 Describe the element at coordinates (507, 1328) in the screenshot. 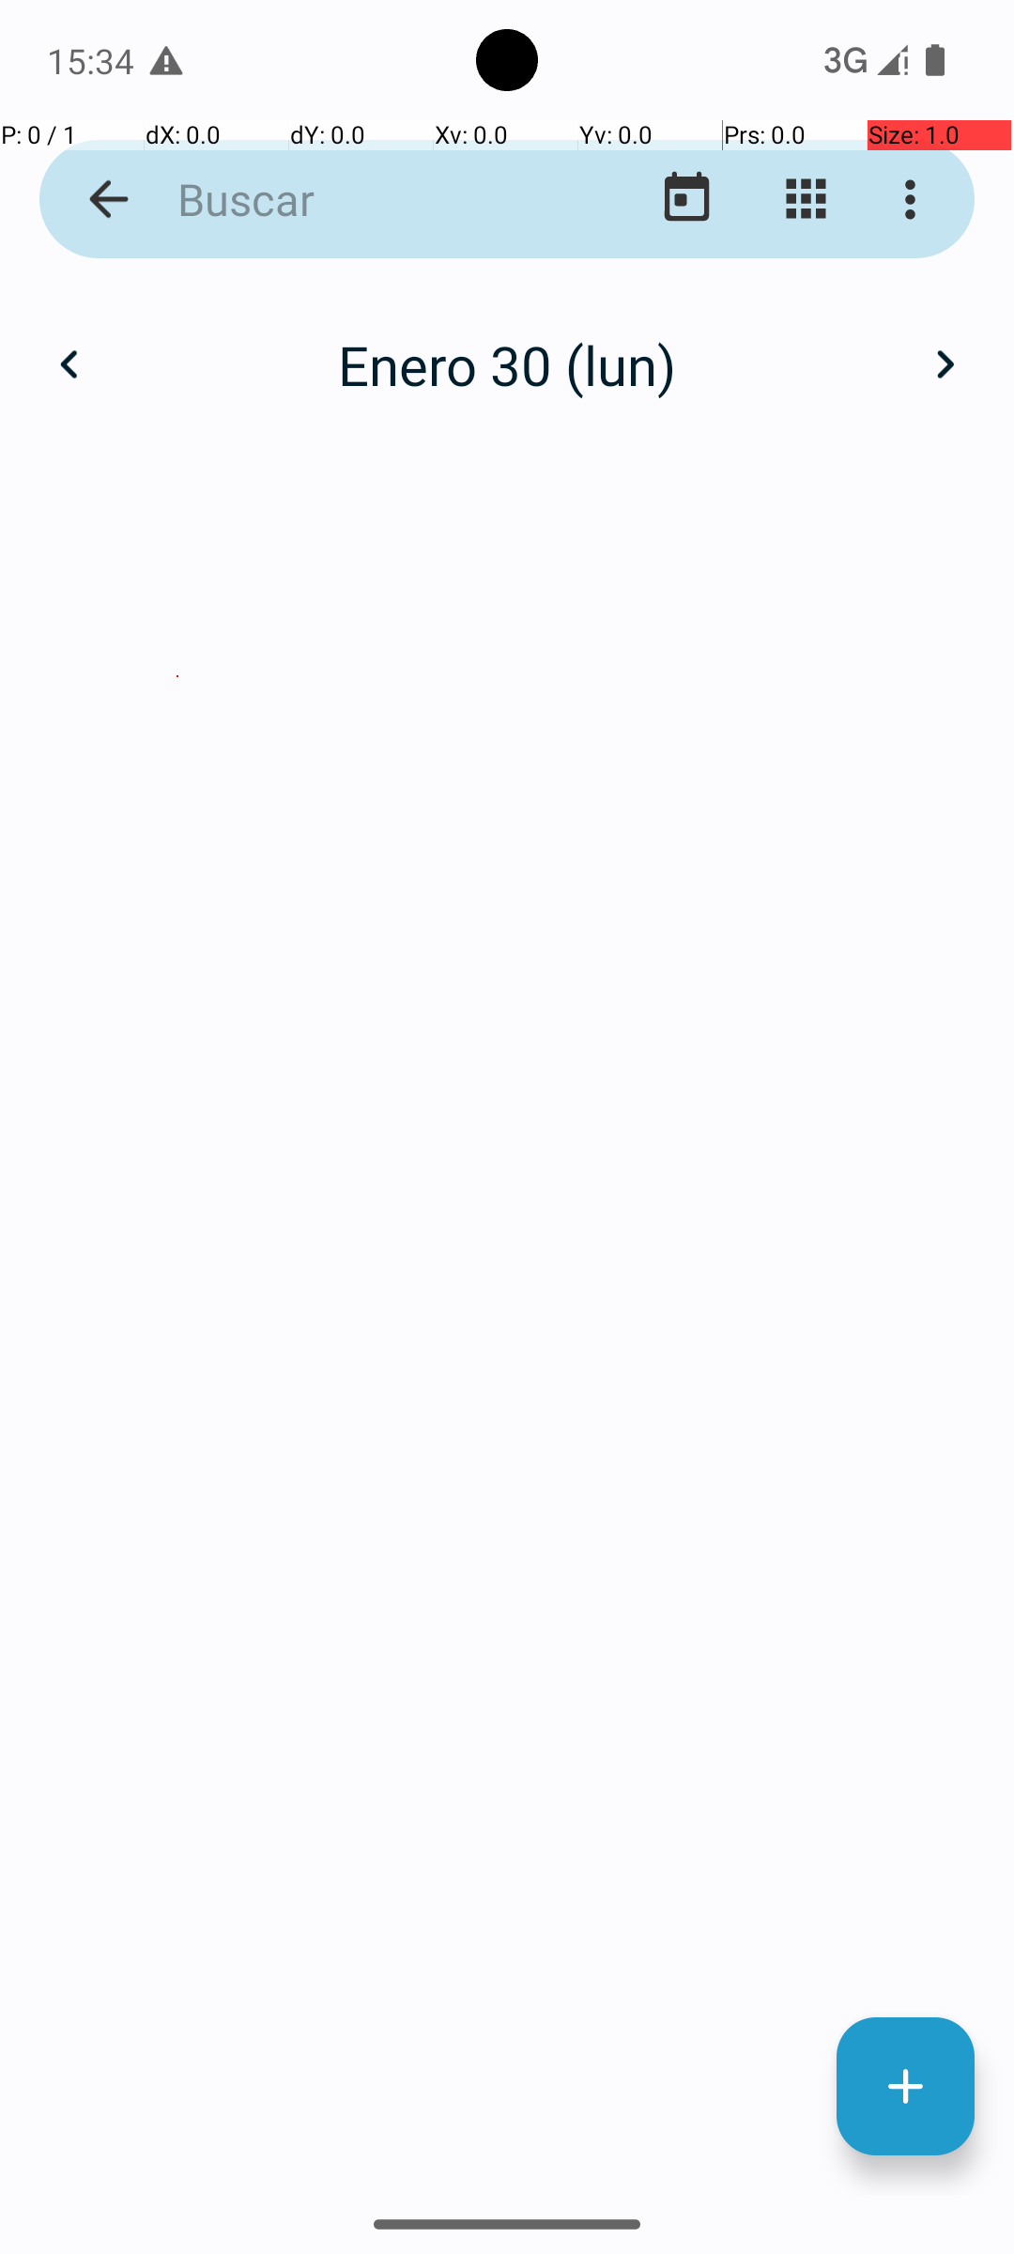

I see `AGOSTO` at that location.